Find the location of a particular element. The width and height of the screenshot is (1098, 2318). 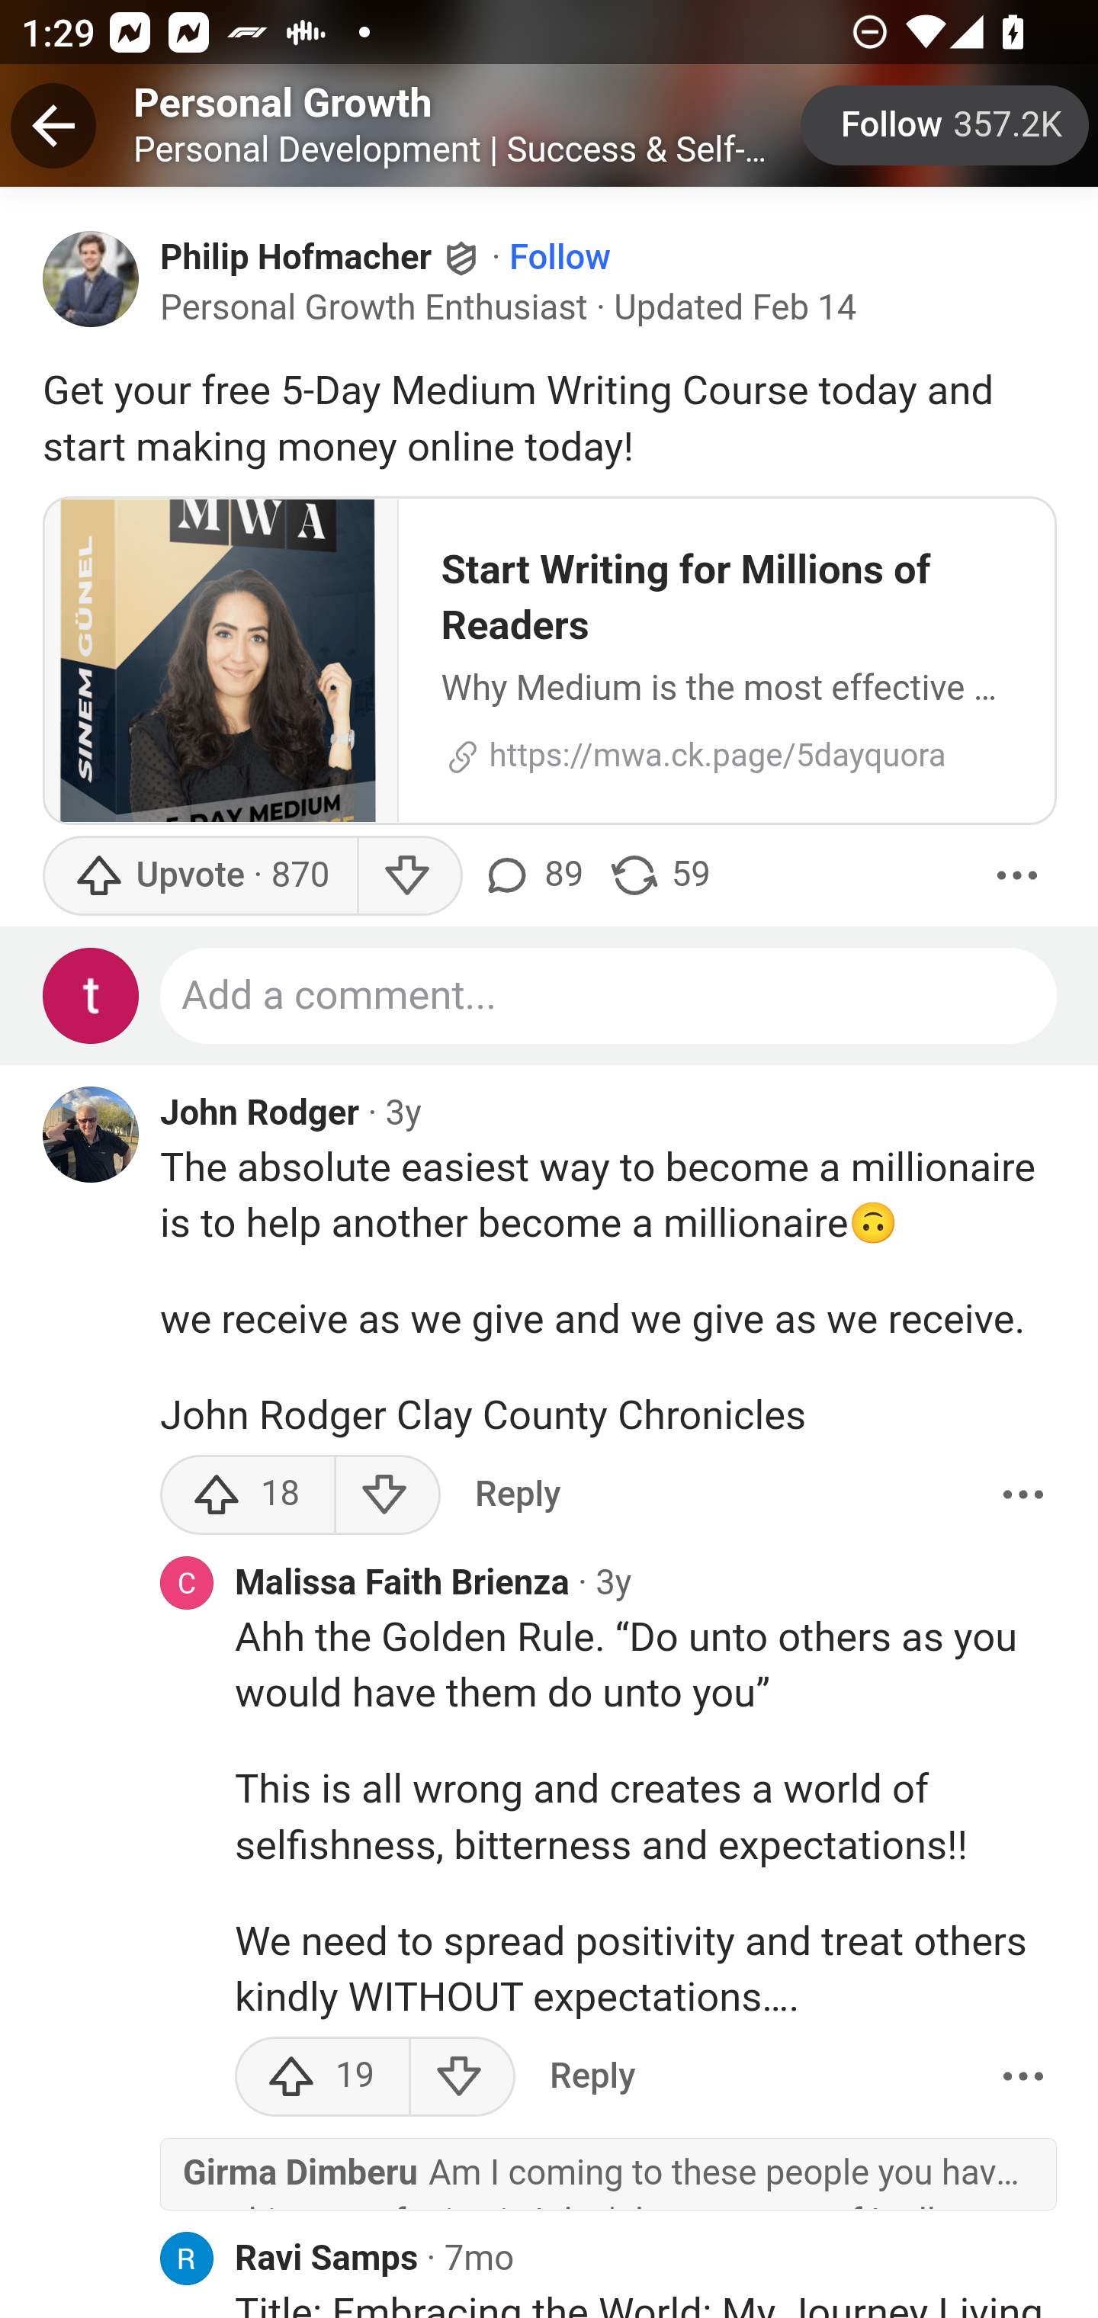

Ravi Samps is located at coordinates (326, 2260).